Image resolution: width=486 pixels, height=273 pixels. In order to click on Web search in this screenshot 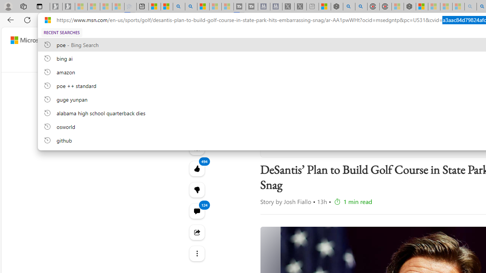, I will do `click(349, 40)`.